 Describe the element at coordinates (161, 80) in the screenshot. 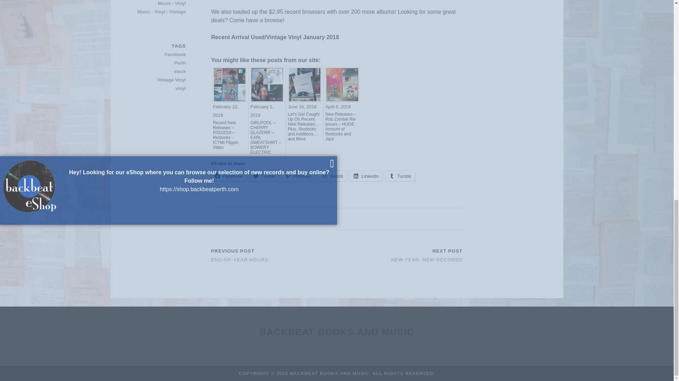

I see `View all posts tagged Vintage Vinyl` at that location.